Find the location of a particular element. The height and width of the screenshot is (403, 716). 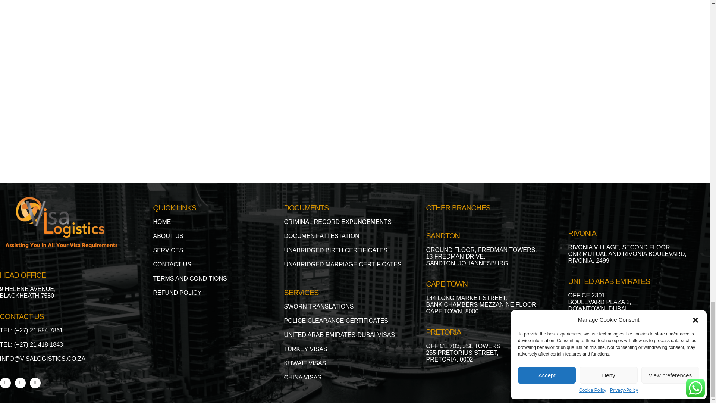

Visa Logistics Logo is located at coordinates (61, 222).